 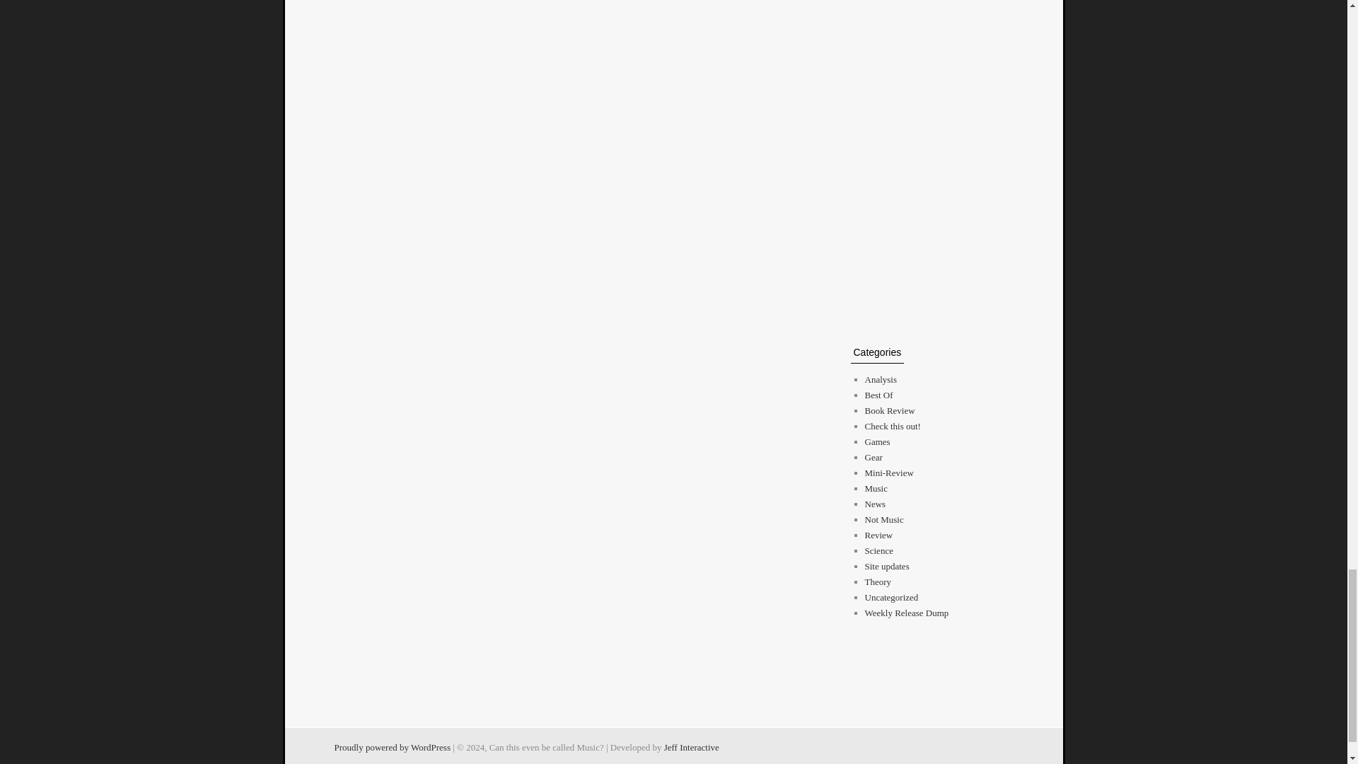 What do you see at coordinates (888, 410) in the screenshot?
I see `Book Review` at bounding box center [888, 410].